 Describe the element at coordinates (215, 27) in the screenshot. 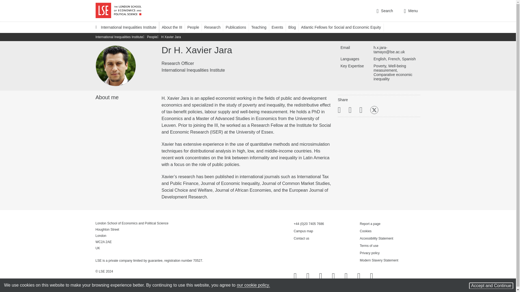

I see `Research` at that location.